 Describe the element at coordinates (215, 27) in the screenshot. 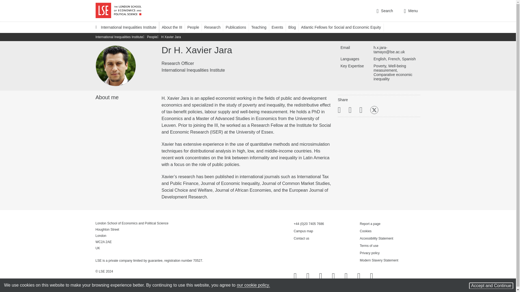

I see `Research` at that location.